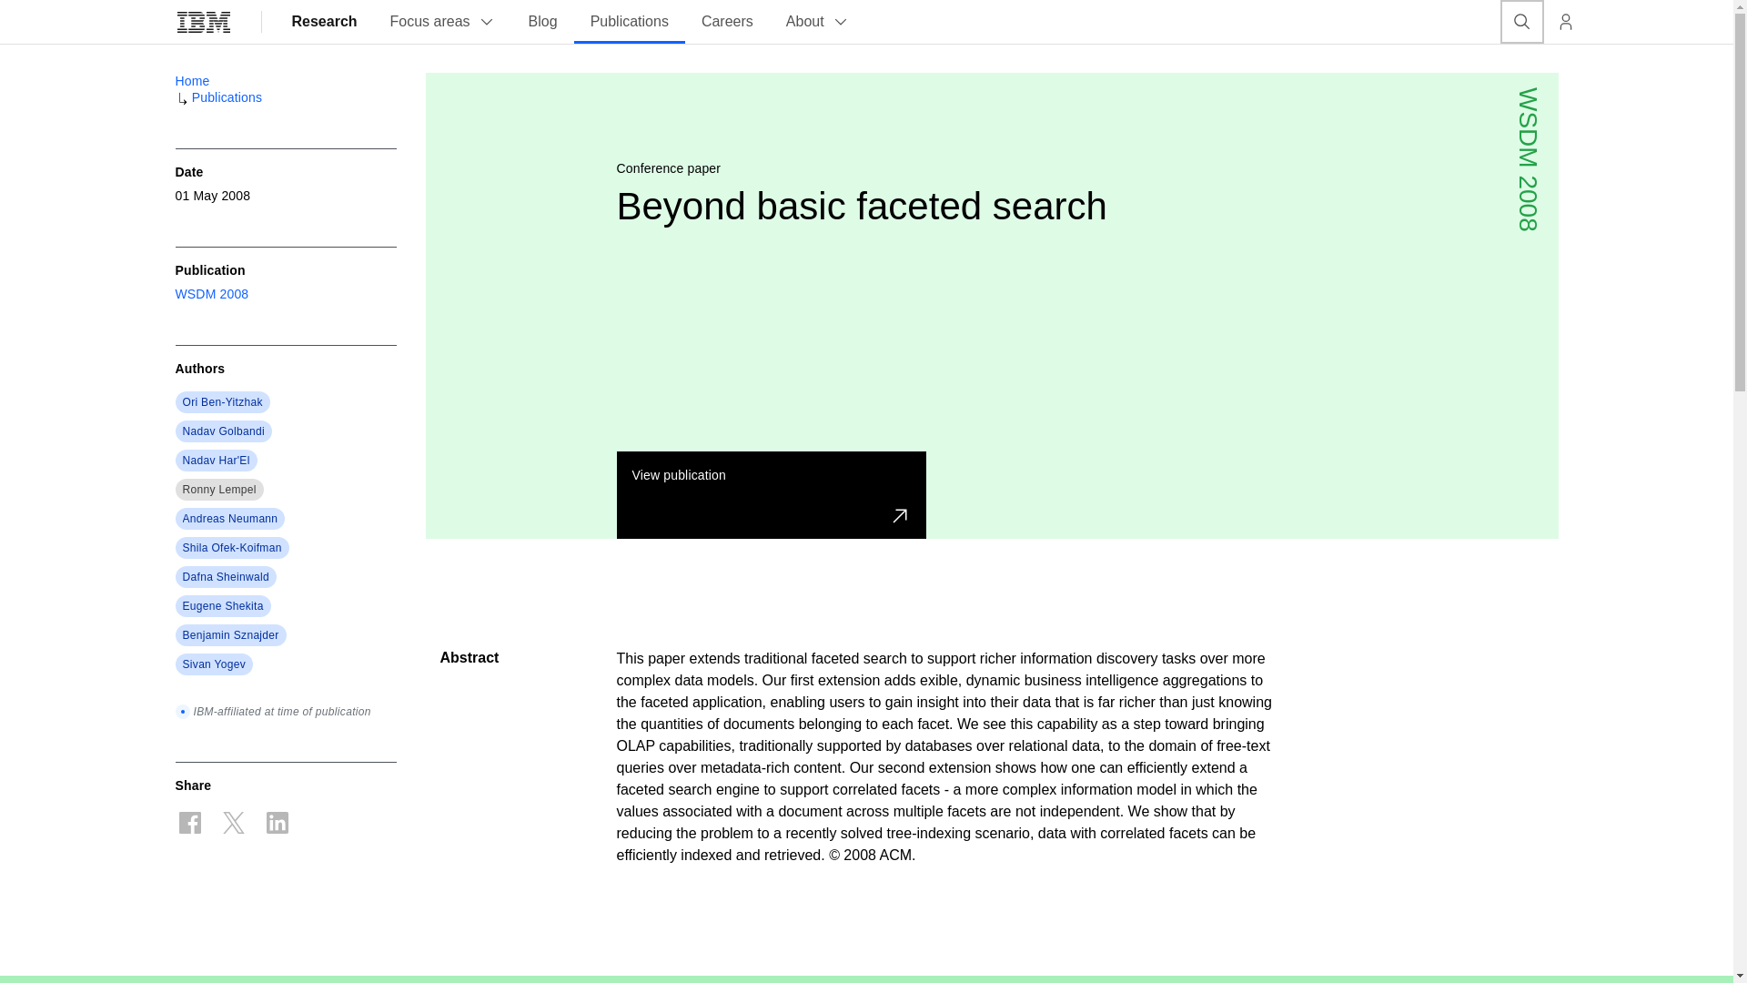 The width and height of the screenshot is (1747, 983). Describe the element at coordinates (229, 518) in the screenshot. I see `Andreas Neumann` at that location.